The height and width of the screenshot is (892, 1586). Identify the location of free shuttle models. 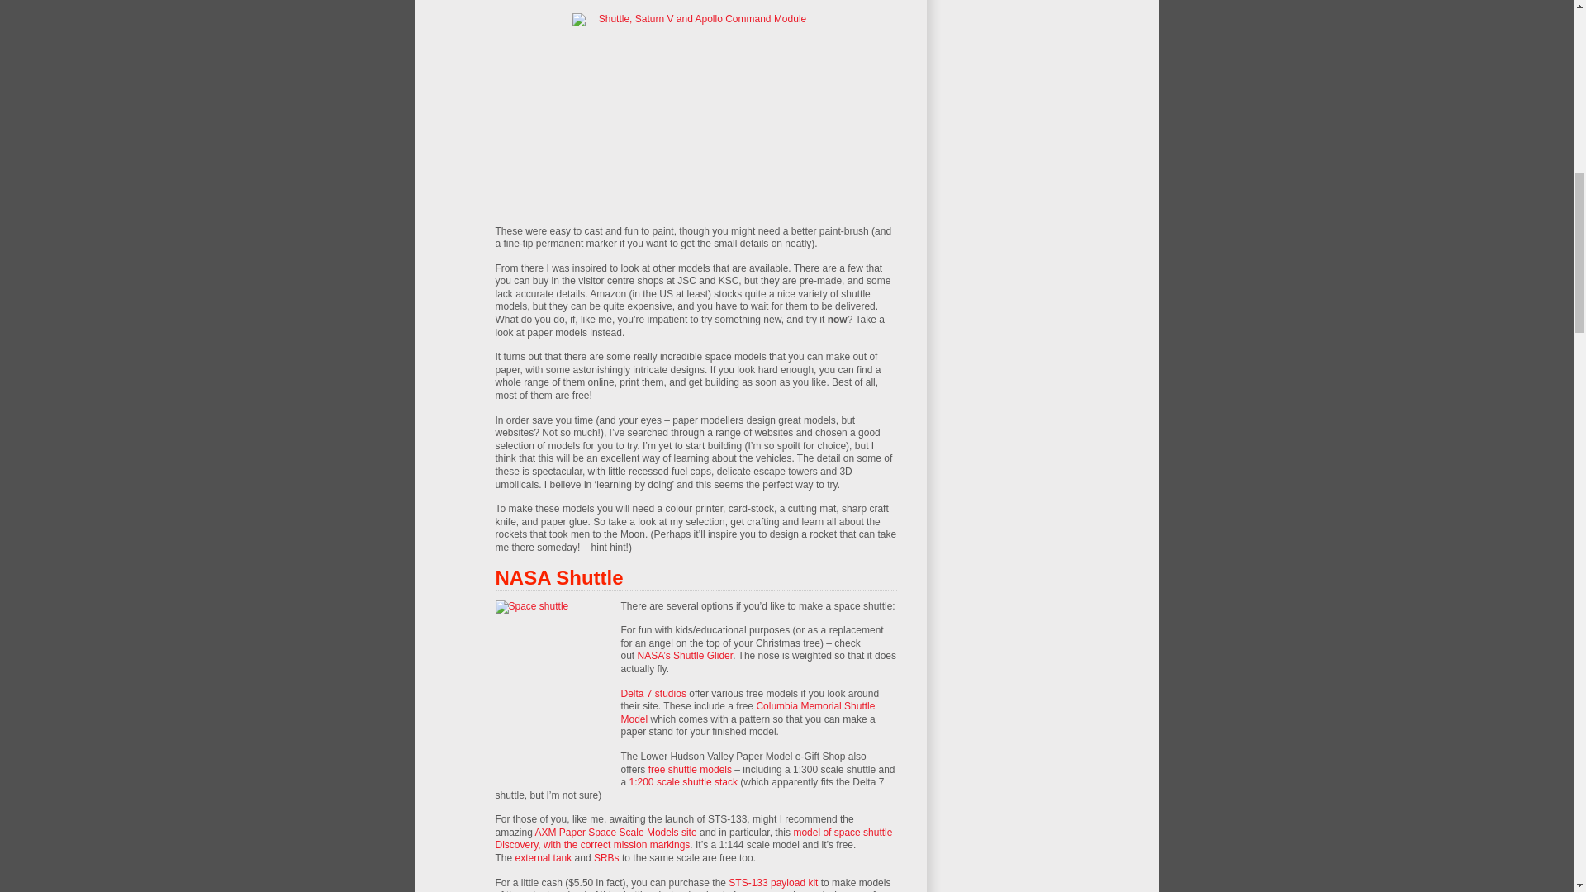
(690, 769).